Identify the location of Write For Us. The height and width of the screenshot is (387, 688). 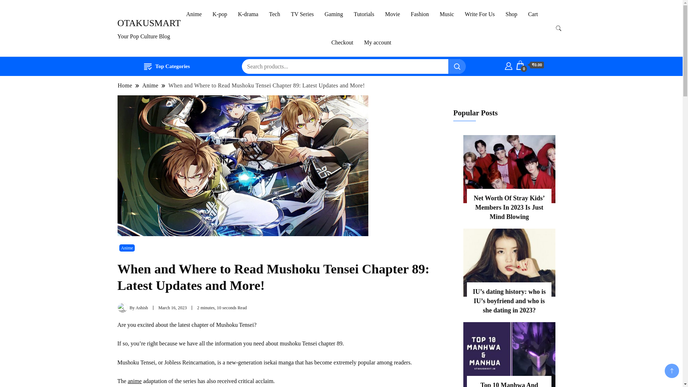
(479, 14).